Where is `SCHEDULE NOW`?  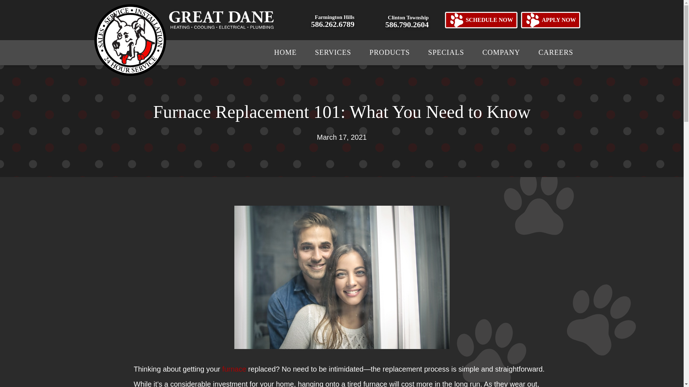
SCHEDULE NOW is located at coordinates (550, 20).